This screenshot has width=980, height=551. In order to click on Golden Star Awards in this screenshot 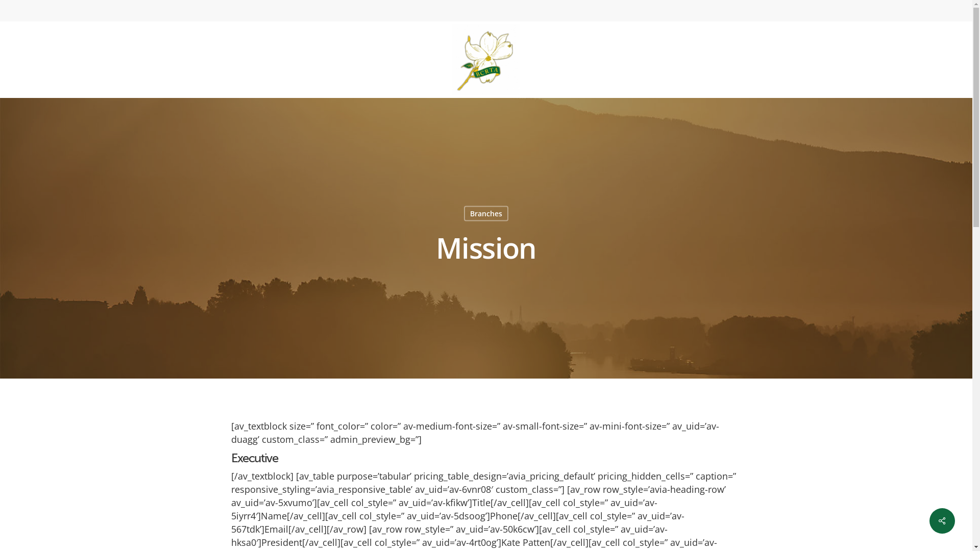, I will do `click(605, 380)`.